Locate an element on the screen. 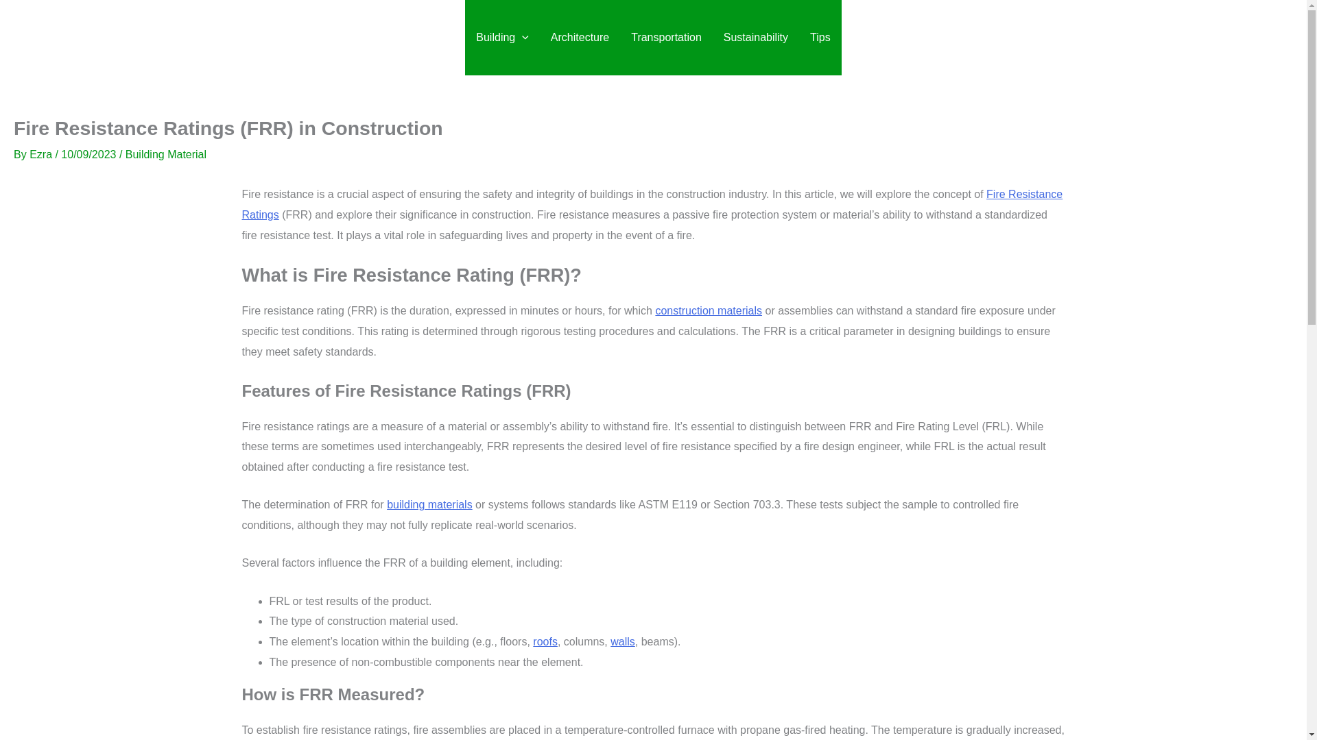 The width and height of the screenshot is (1317, 740). Ezra is located at coordinates (42, 155).